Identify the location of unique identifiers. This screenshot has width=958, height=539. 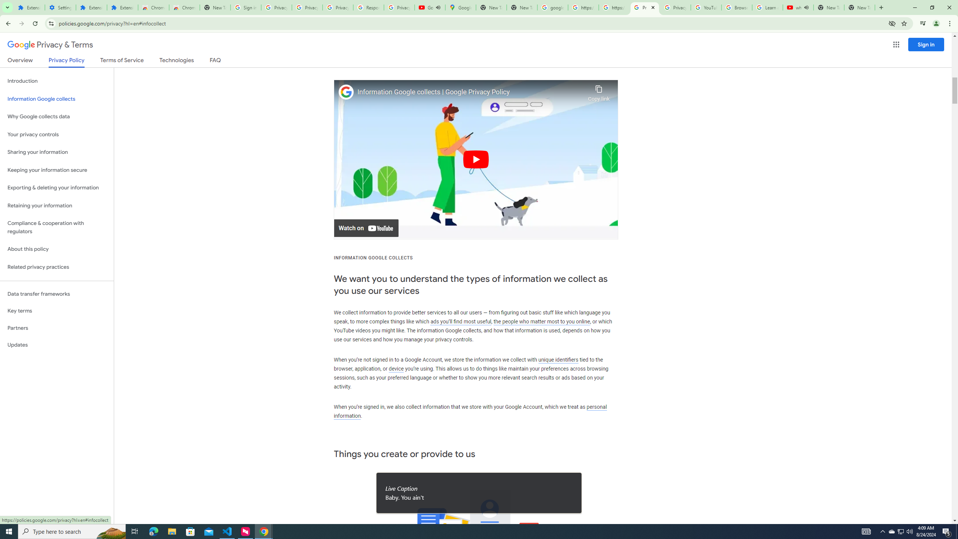
(558, 359).